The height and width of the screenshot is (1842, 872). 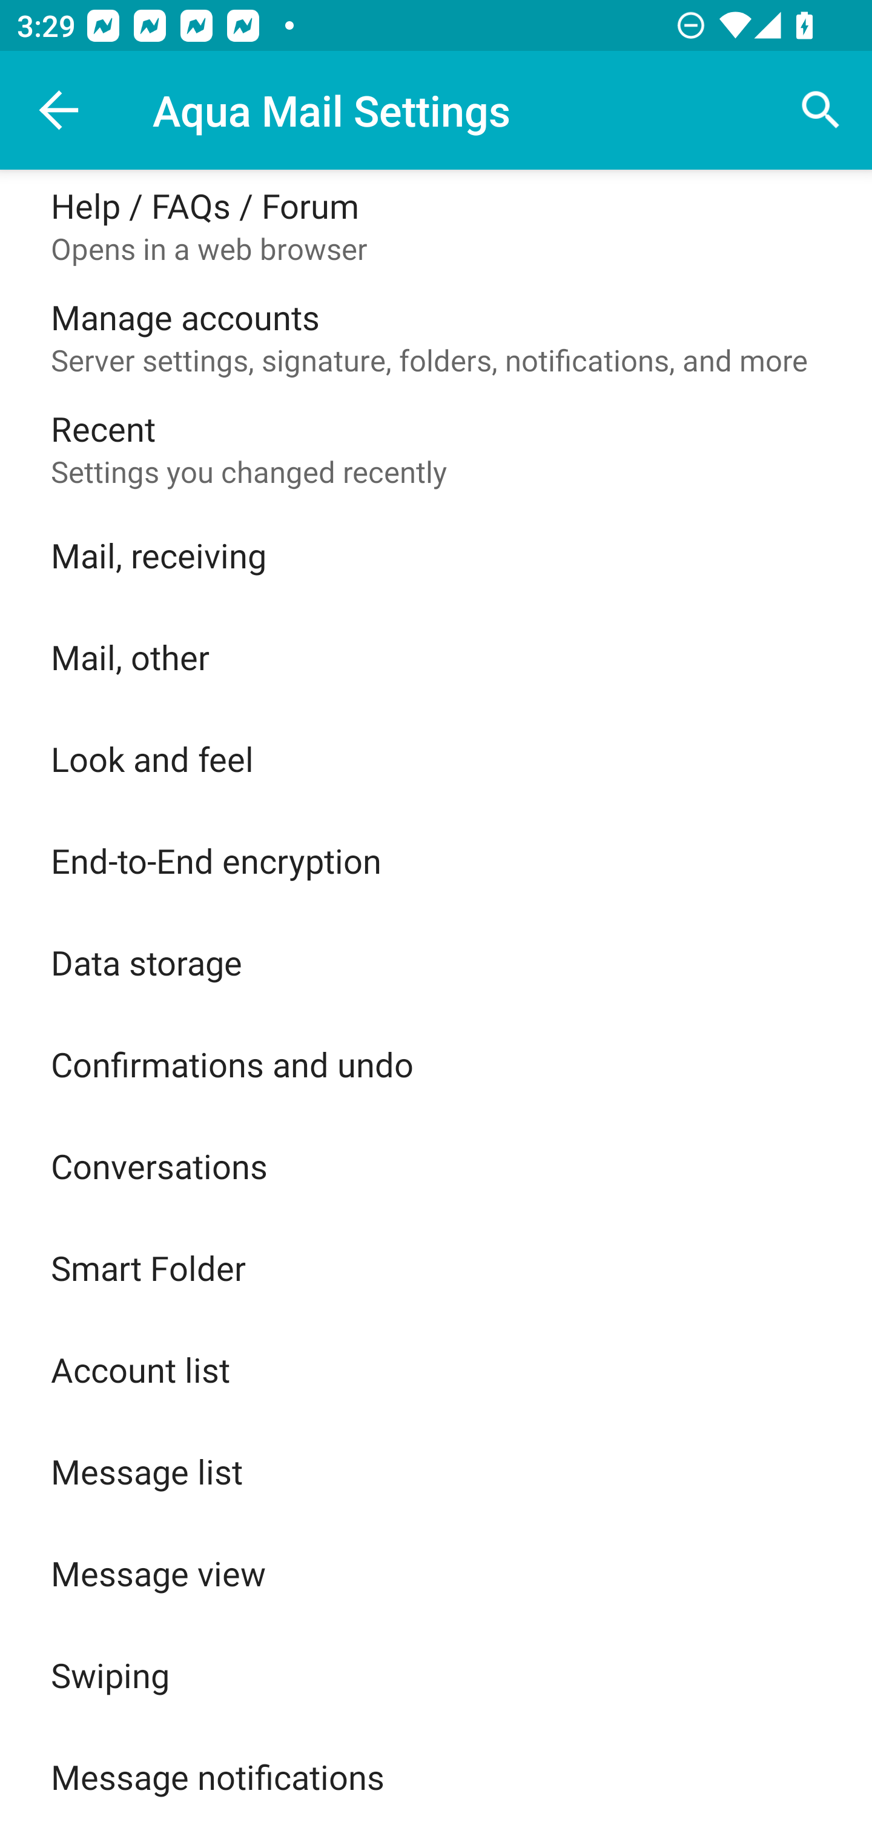 I want to click on End-to-End encryption, so click(x=436, y=860).